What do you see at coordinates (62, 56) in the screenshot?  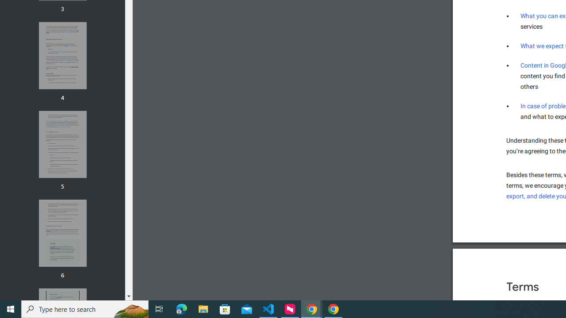 I see `Thumbnail for page 4` at bounding box center [62, 56].